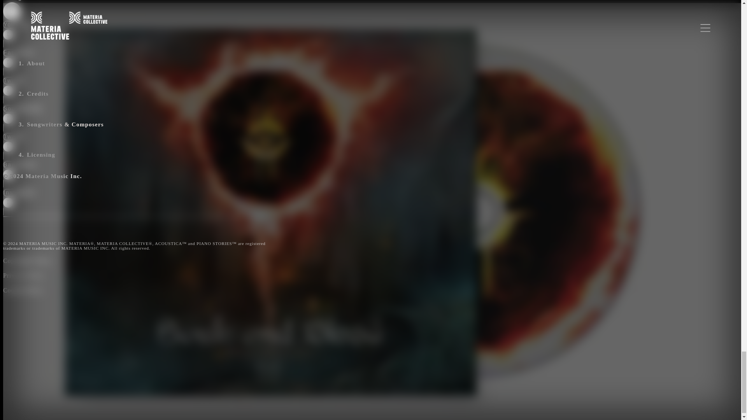 The width and height of the screenshot is (747, 420). I want to click on YouTube, so click(47, 34).